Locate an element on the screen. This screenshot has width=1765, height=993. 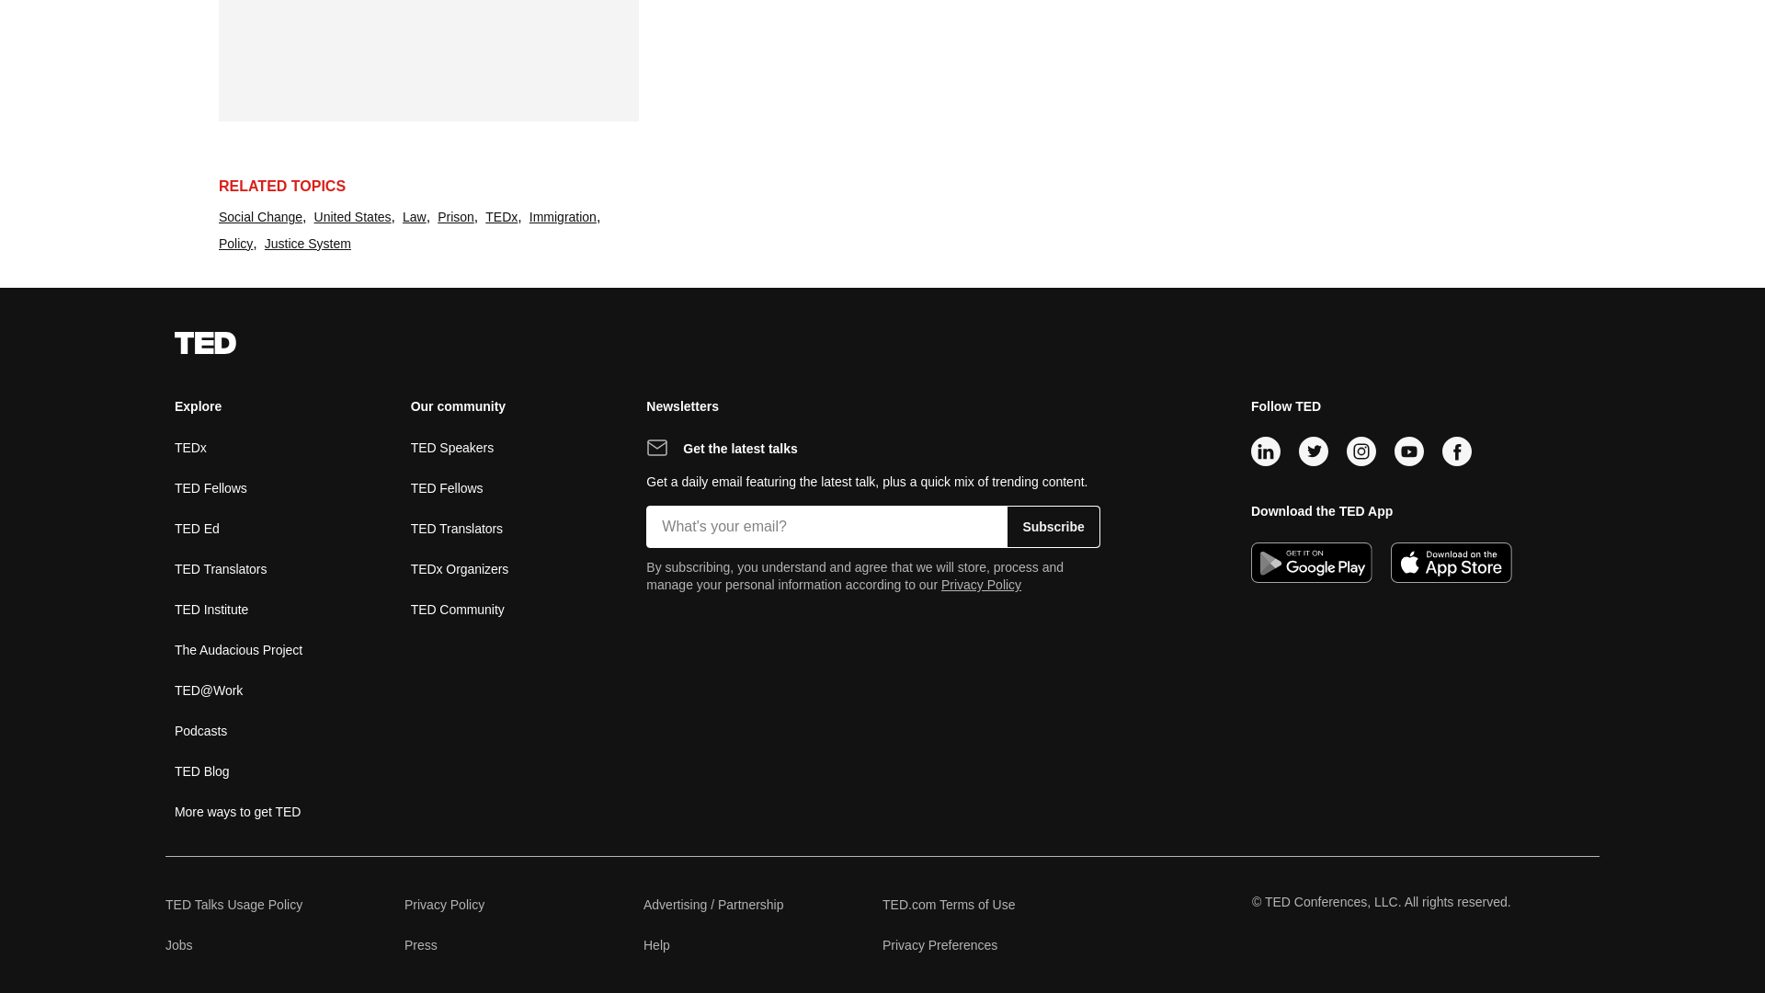
TED Translators is located at coordinates (221, 568).